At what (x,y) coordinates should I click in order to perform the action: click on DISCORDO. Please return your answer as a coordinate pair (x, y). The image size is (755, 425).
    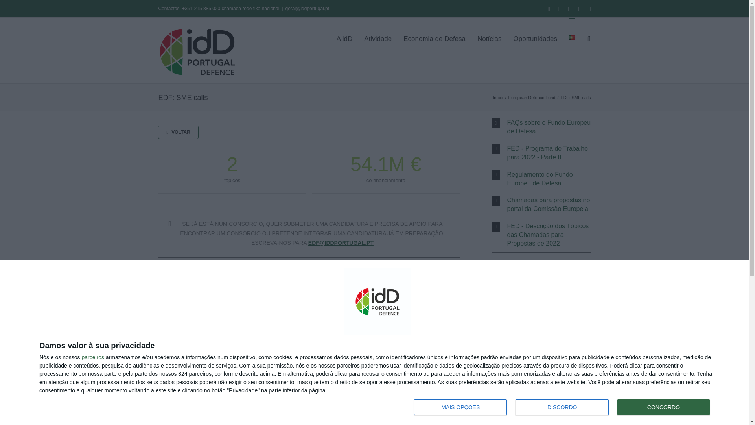
    Looking at the image, I should click on (562, 407).